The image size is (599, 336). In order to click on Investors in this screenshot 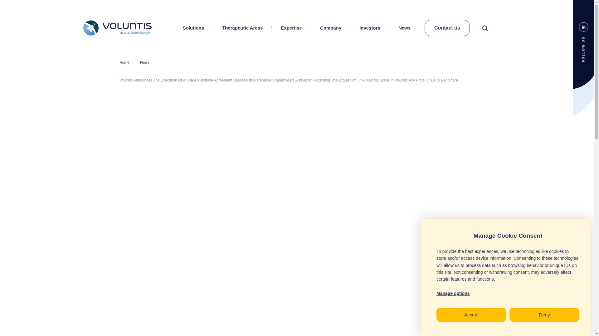, I will do `click(370, 28)`.